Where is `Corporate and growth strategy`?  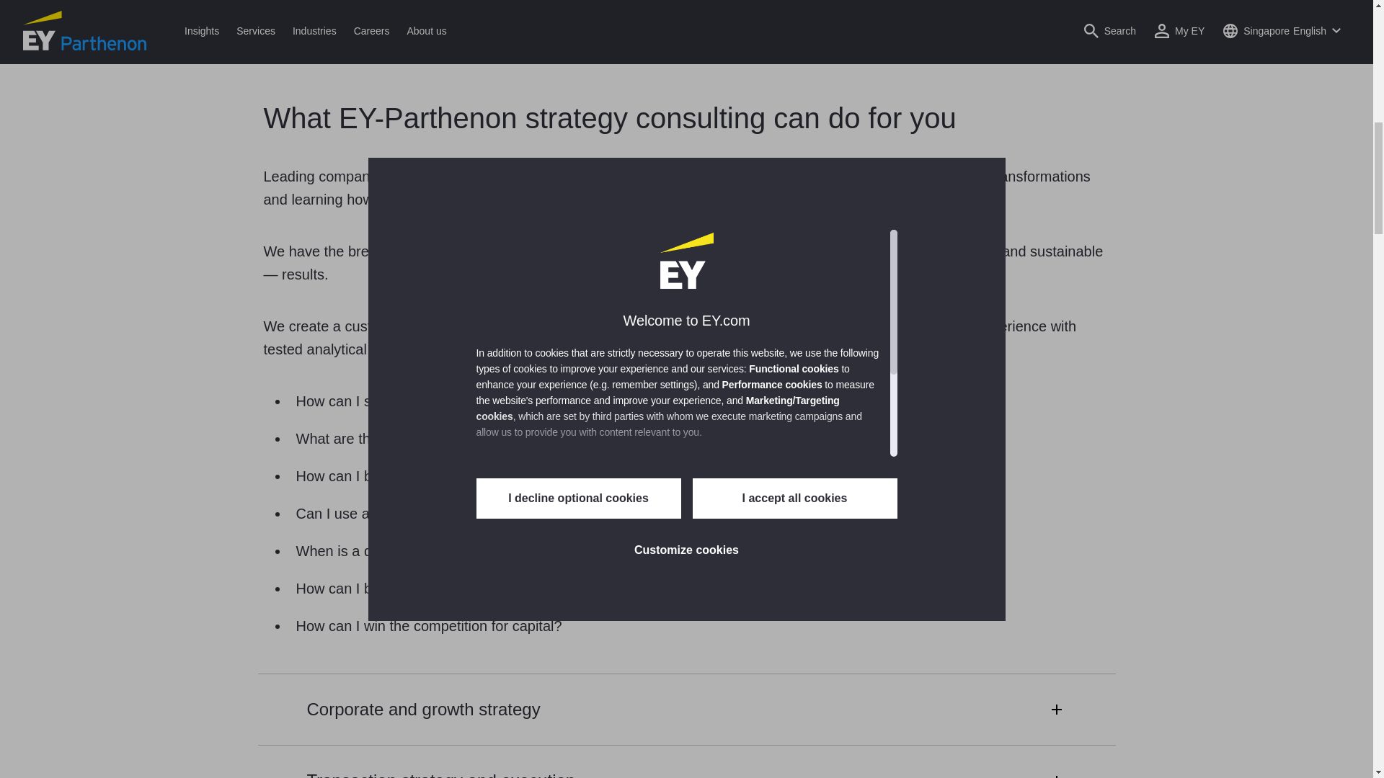 Corporate and growth strategy is located at coordinates (686, 709).